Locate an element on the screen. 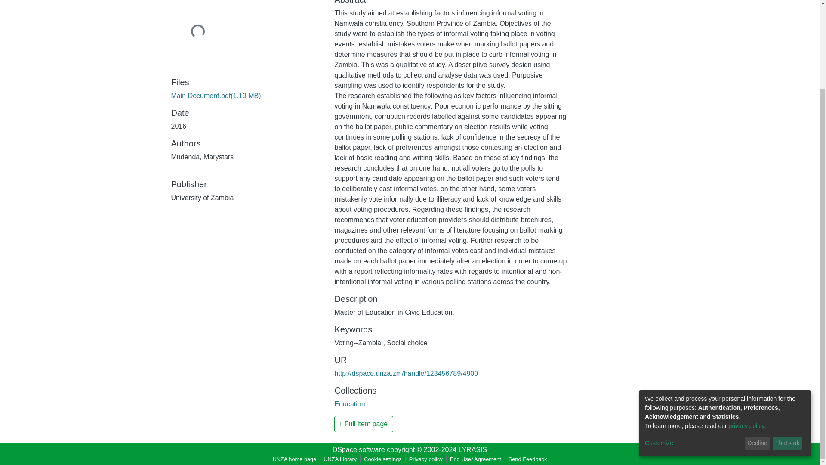 This screenshot has height=465, width=826. privacy policy is located at coordinates (746, 321).